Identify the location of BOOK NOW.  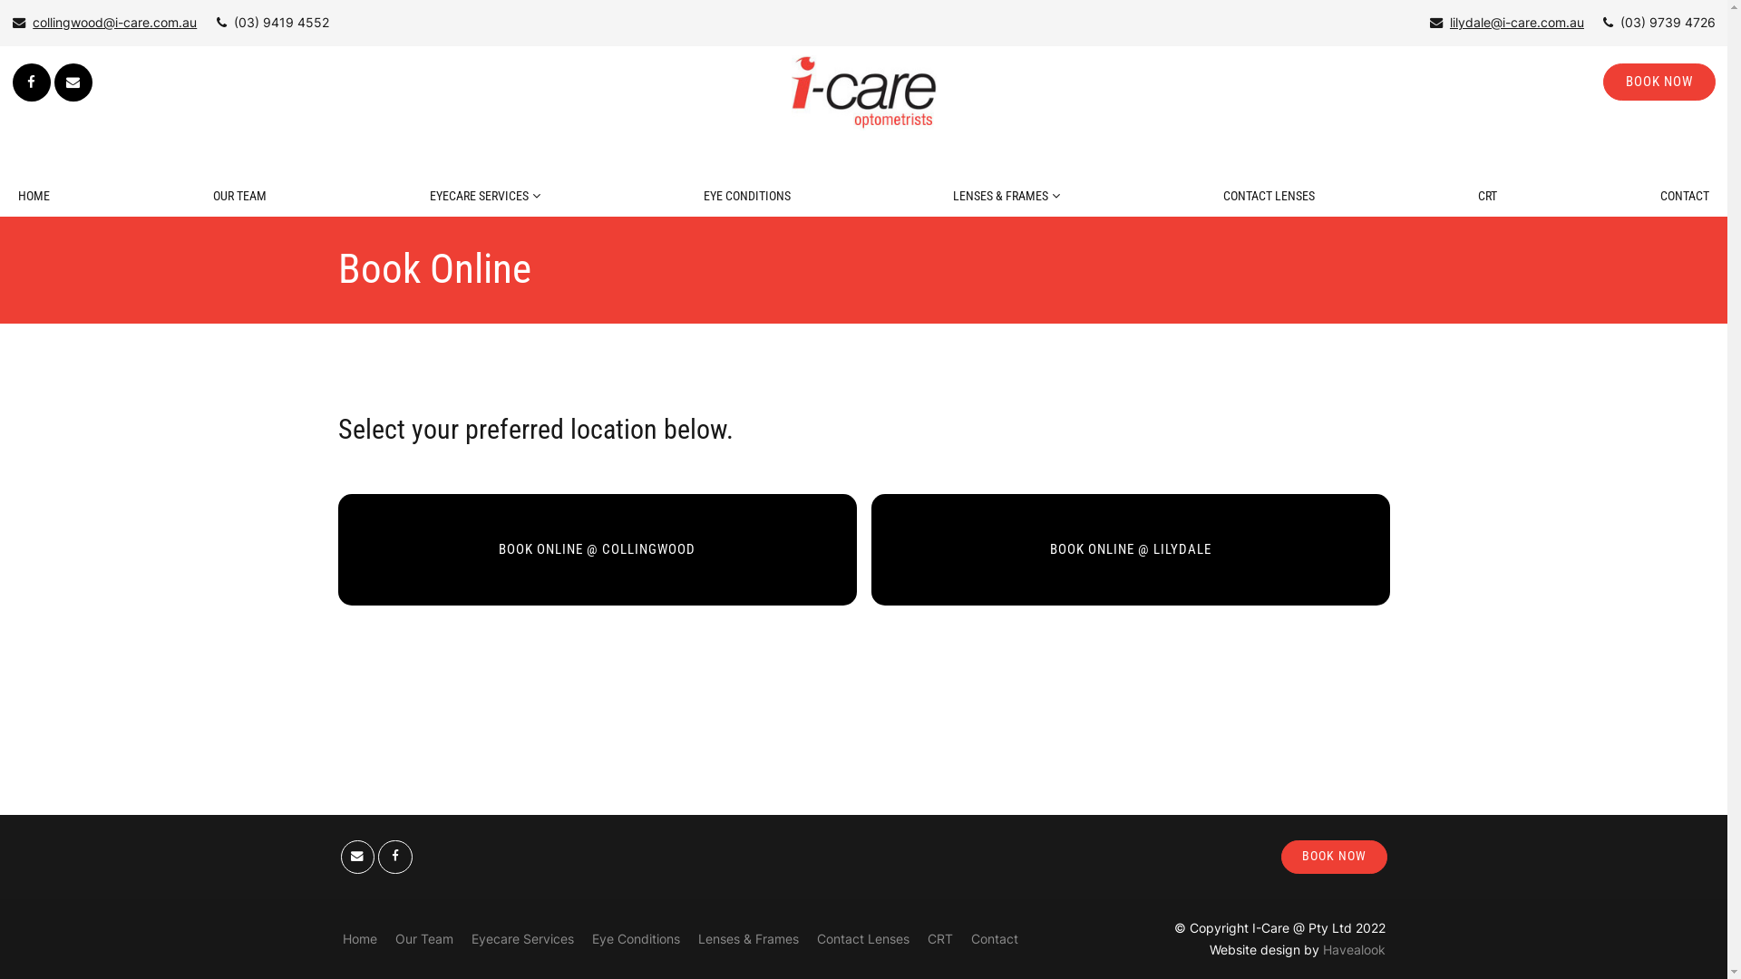
(1334, 856).